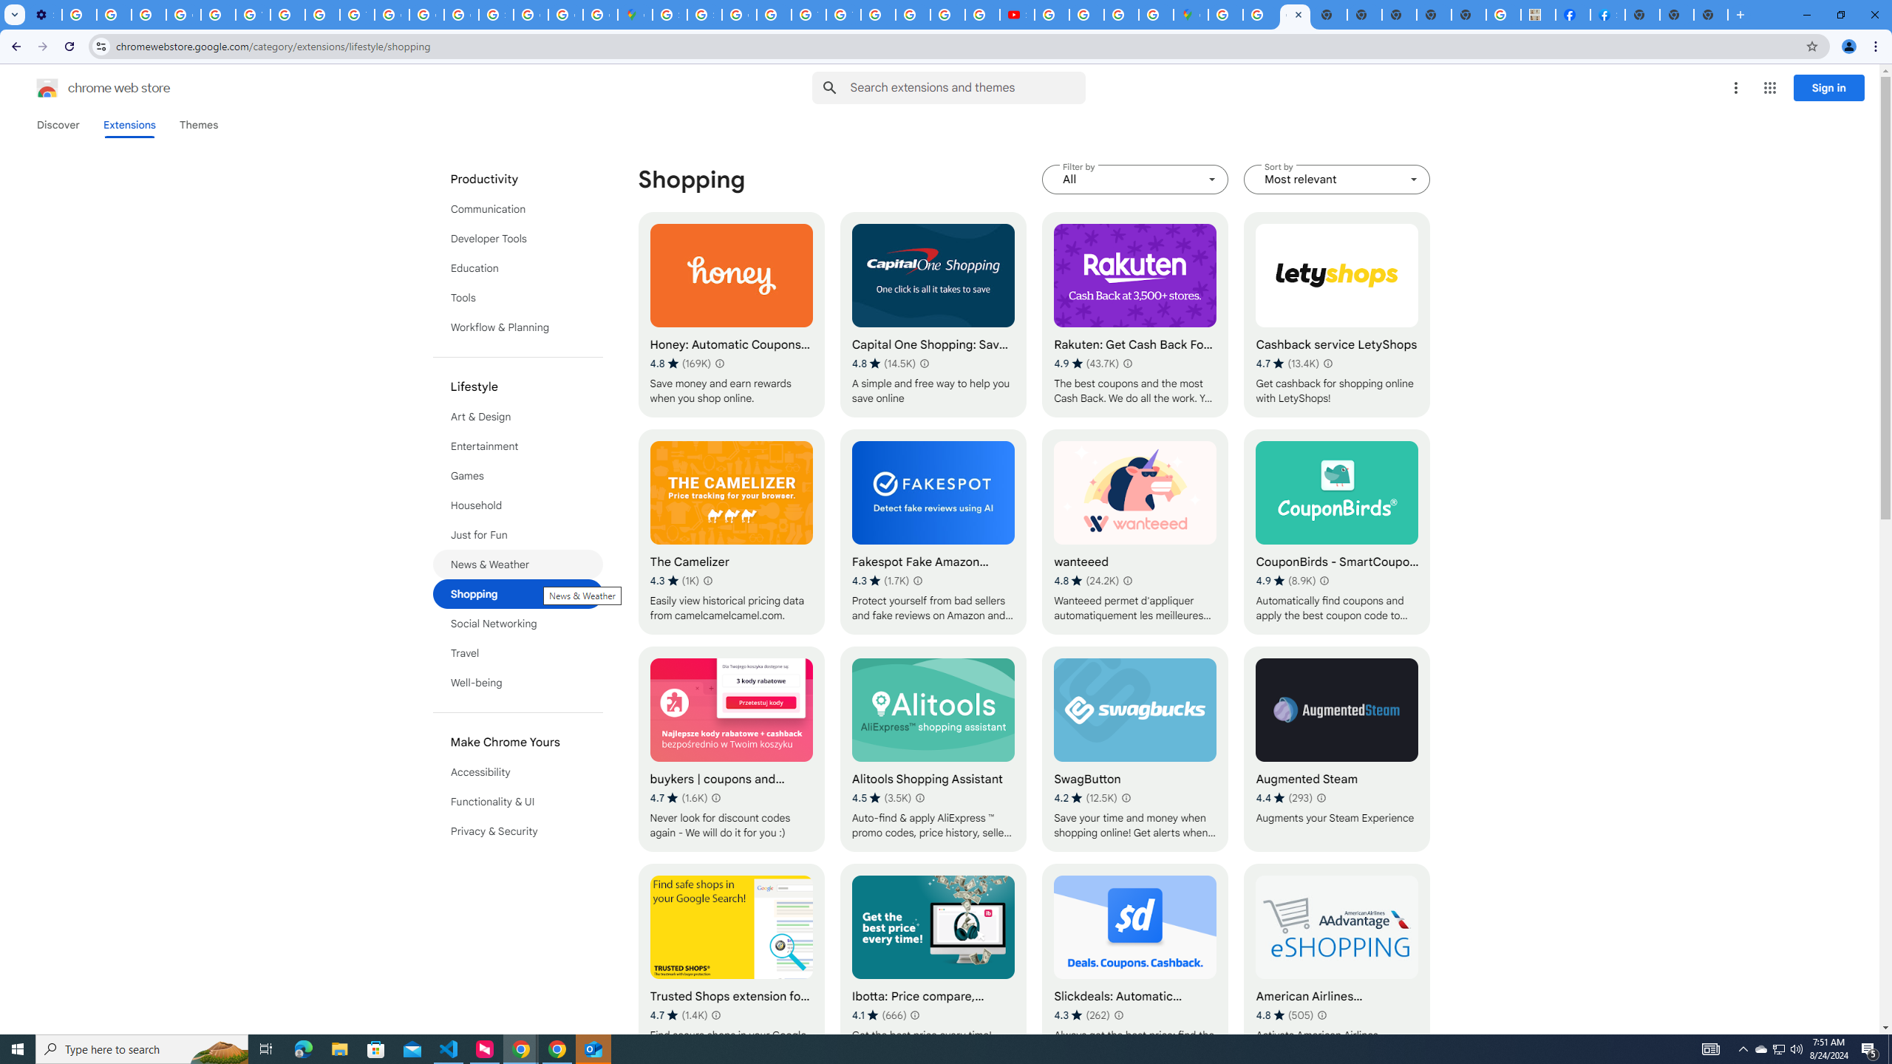 The image size is (1892, 1064). I want to click on Communication, so click(518, 208).